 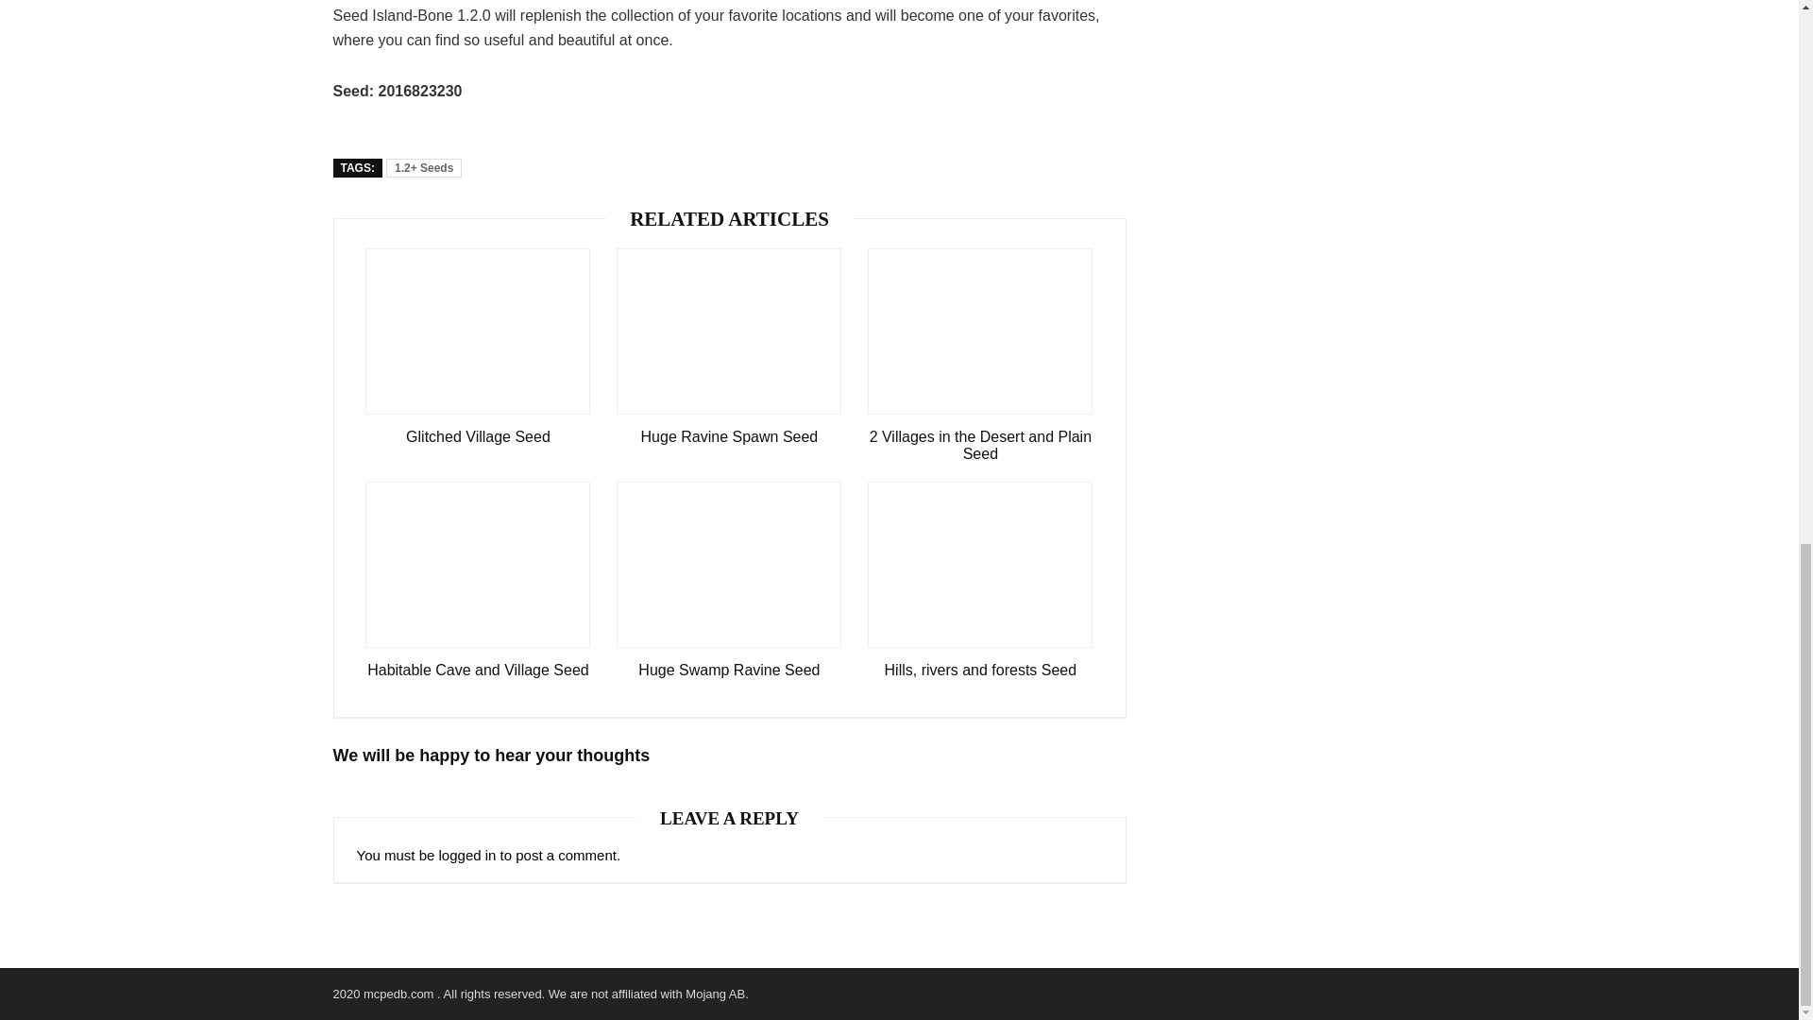 What do you see at coordinates (478, 671) in the screenshot?
I see `Habitable Cave and Village Seed` at bounding box center [478, 671].